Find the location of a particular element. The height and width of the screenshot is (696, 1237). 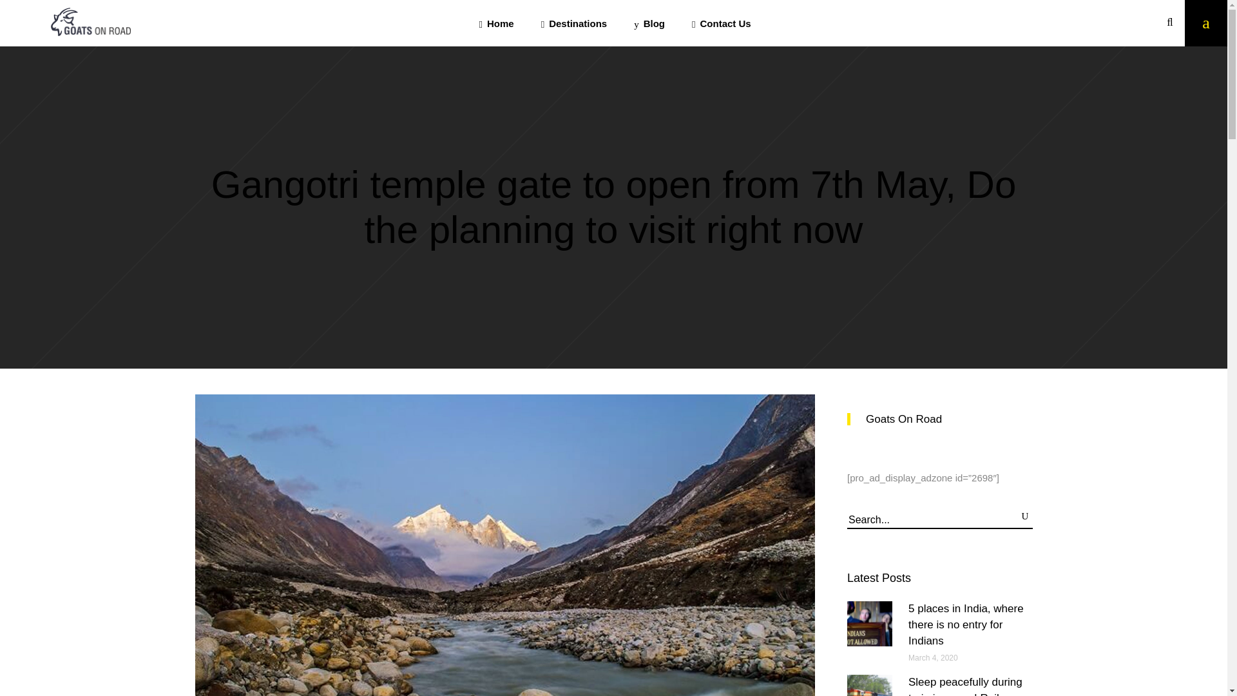

Blog is located at coordinates (649, 23).